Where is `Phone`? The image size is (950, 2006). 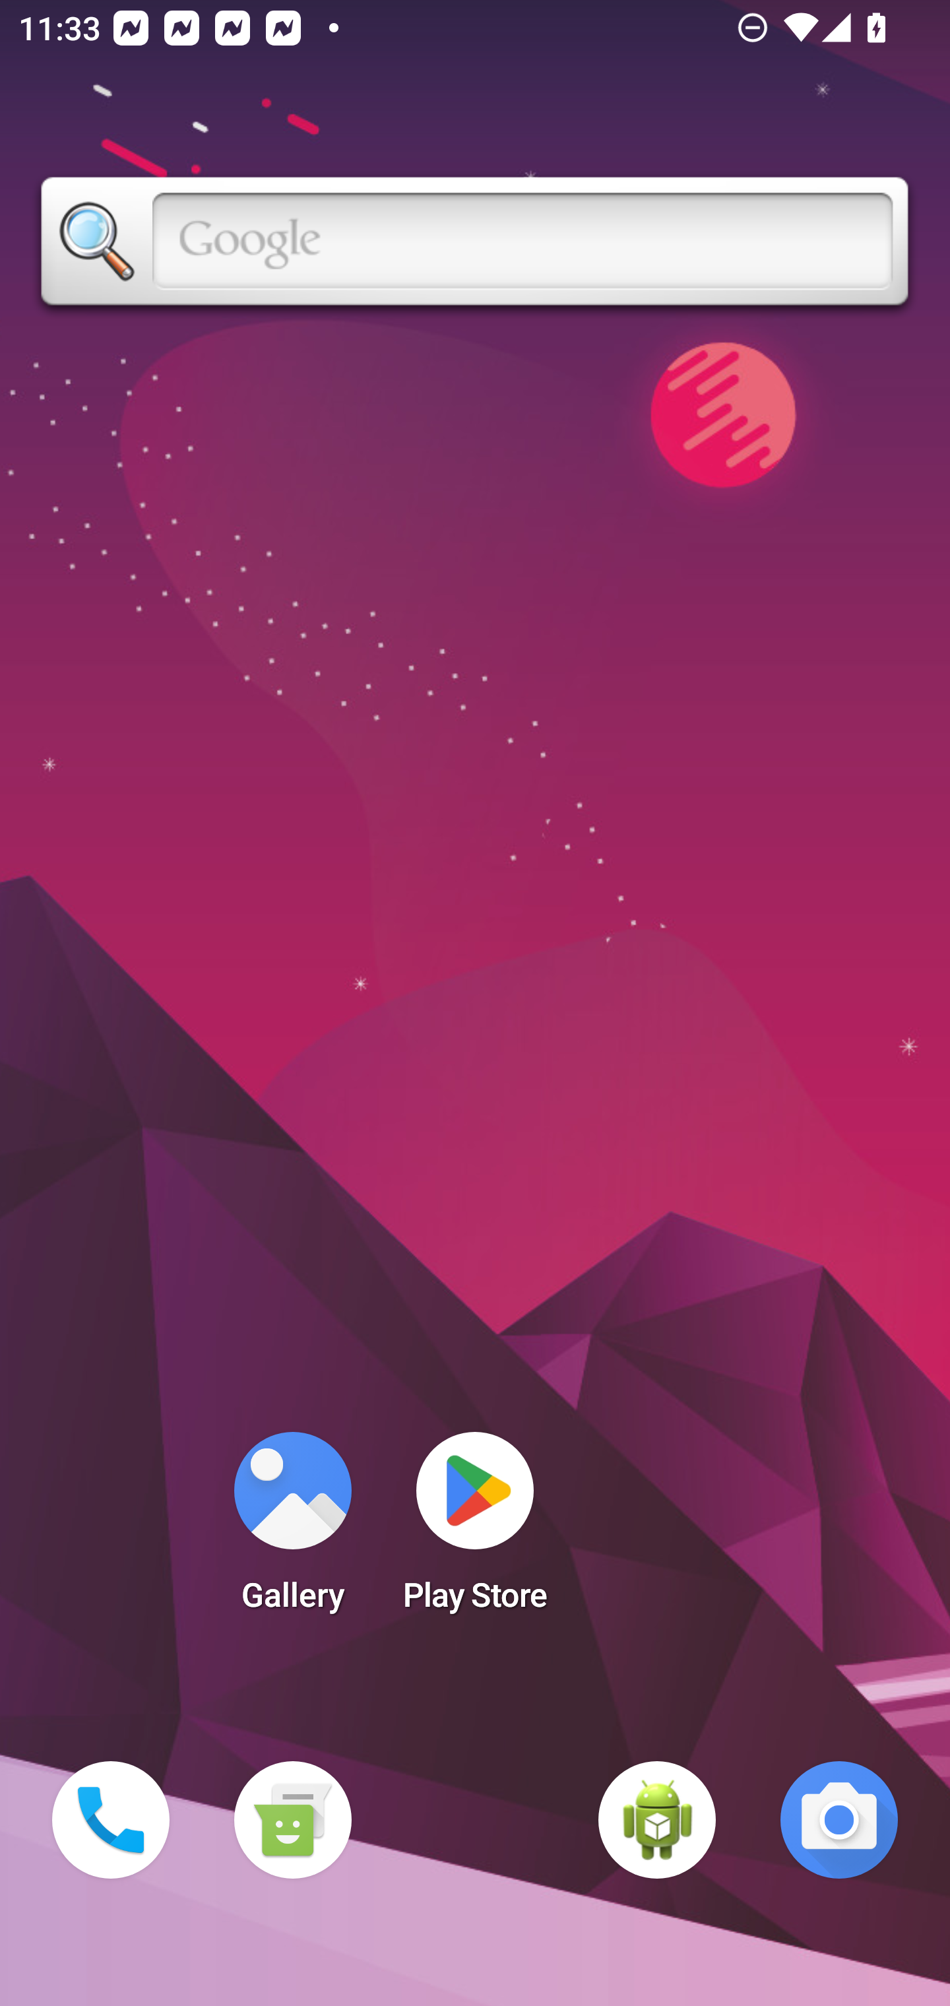
Phone is located at coordinates (111, 1820).